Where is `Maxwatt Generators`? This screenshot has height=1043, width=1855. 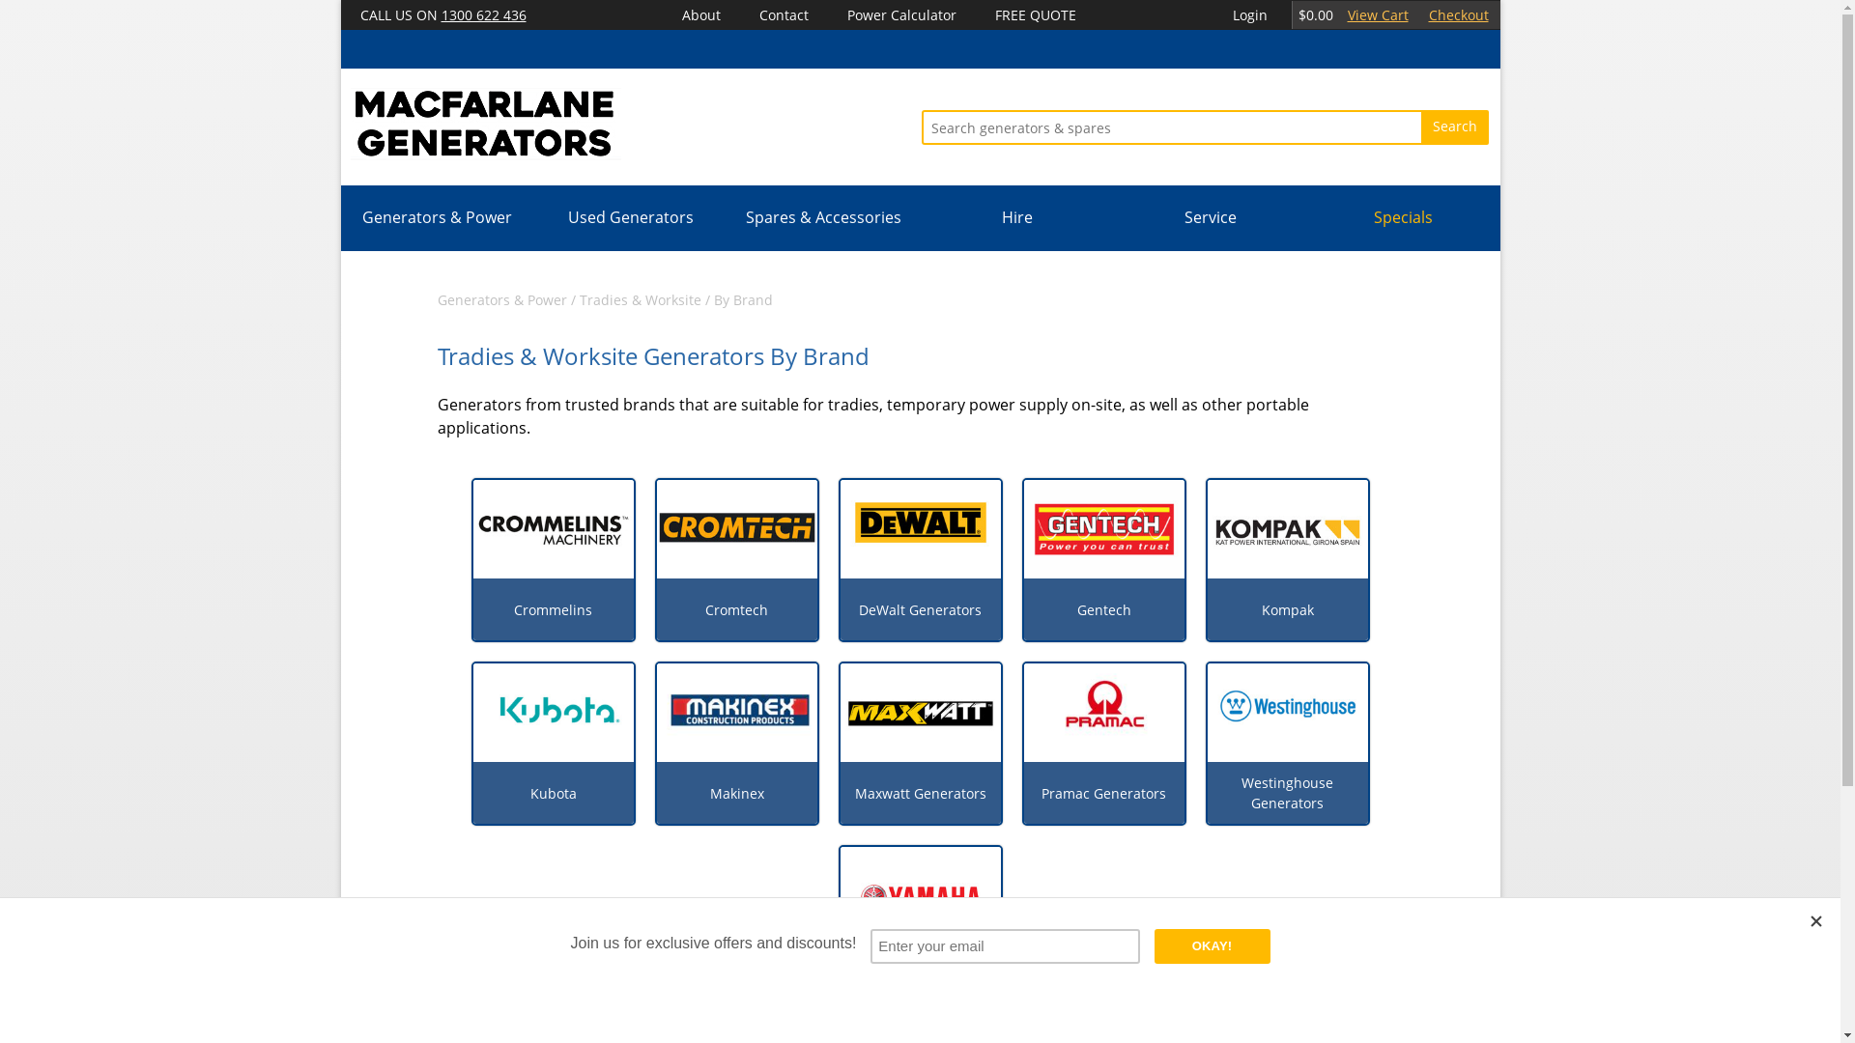
Maxwatt Generators is located at coordinates (921, 794).